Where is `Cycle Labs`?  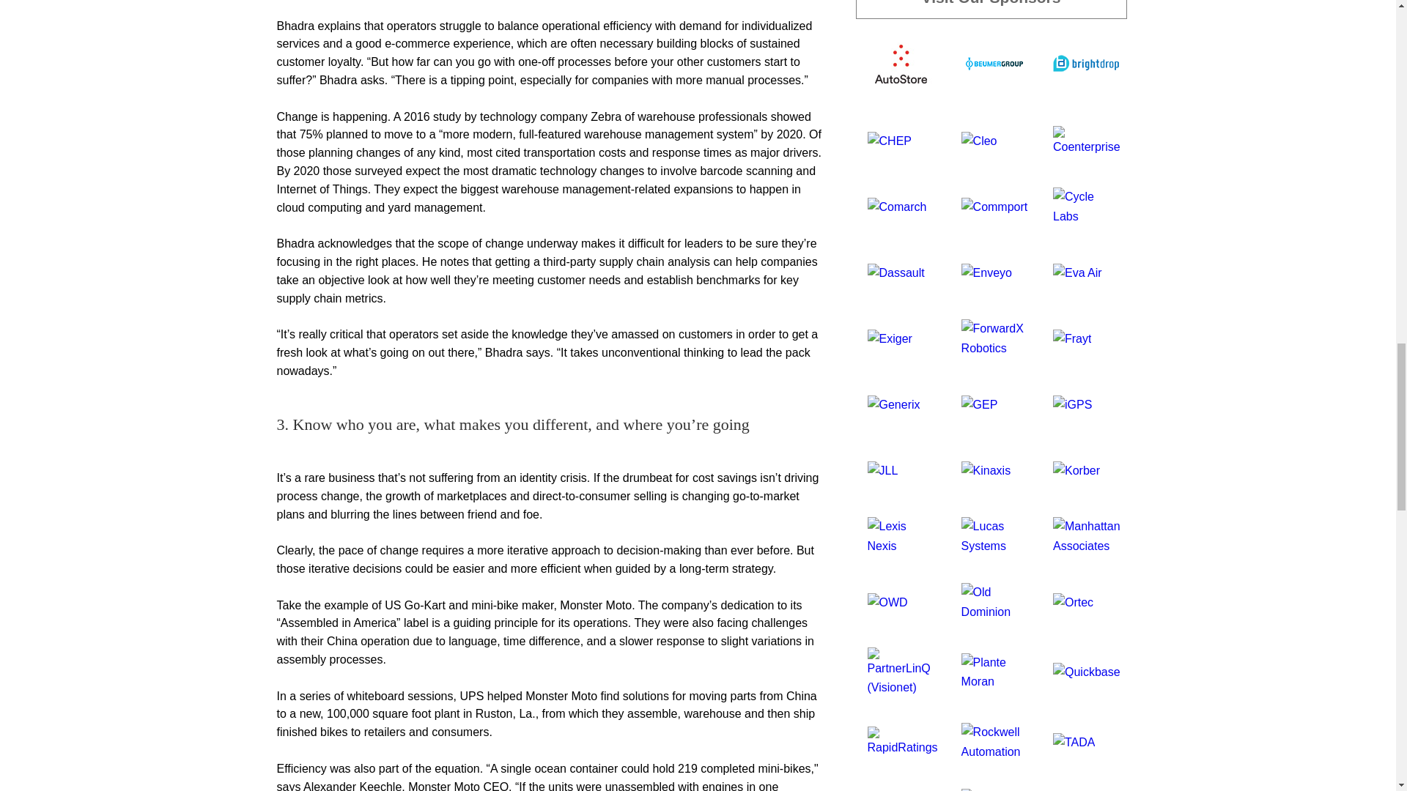
Cycle Labs is located at coordinates (1086, 207).